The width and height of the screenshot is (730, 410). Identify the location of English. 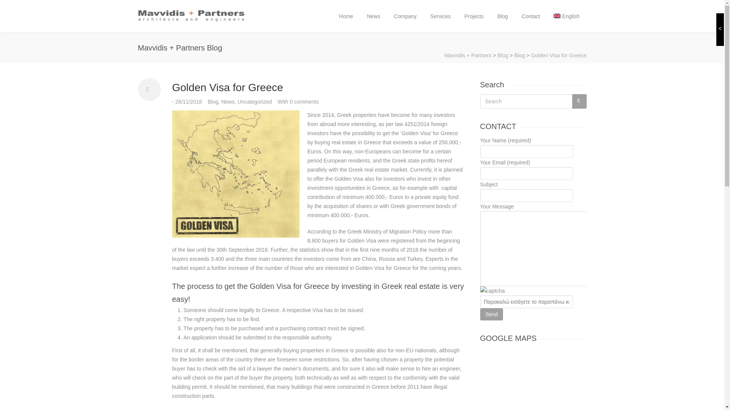
(567, 16).